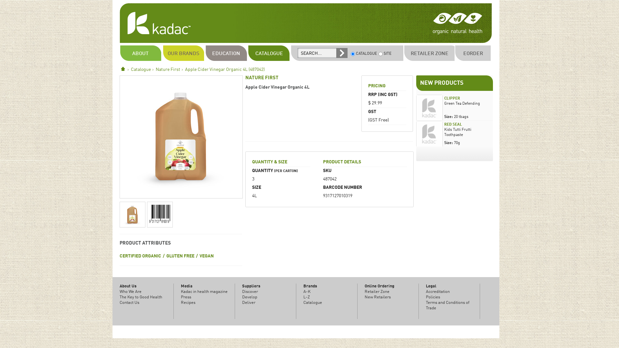 The image size is (619, 348). I want to click on Discover, so click(250, 292).